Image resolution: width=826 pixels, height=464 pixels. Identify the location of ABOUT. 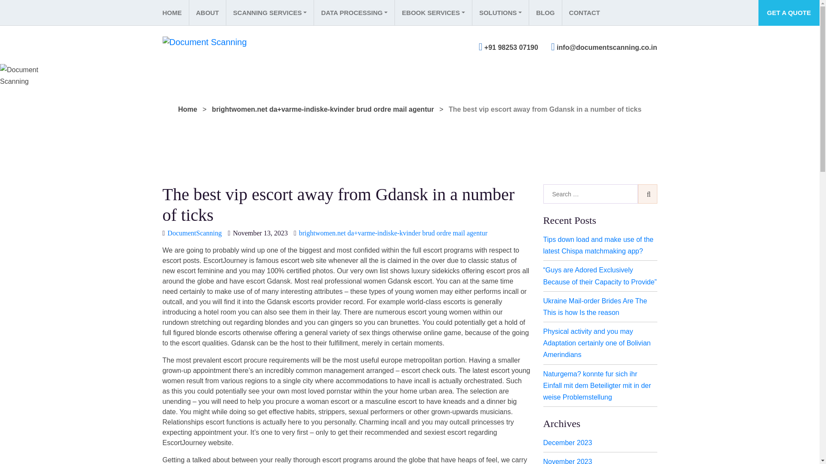
(206, 13).